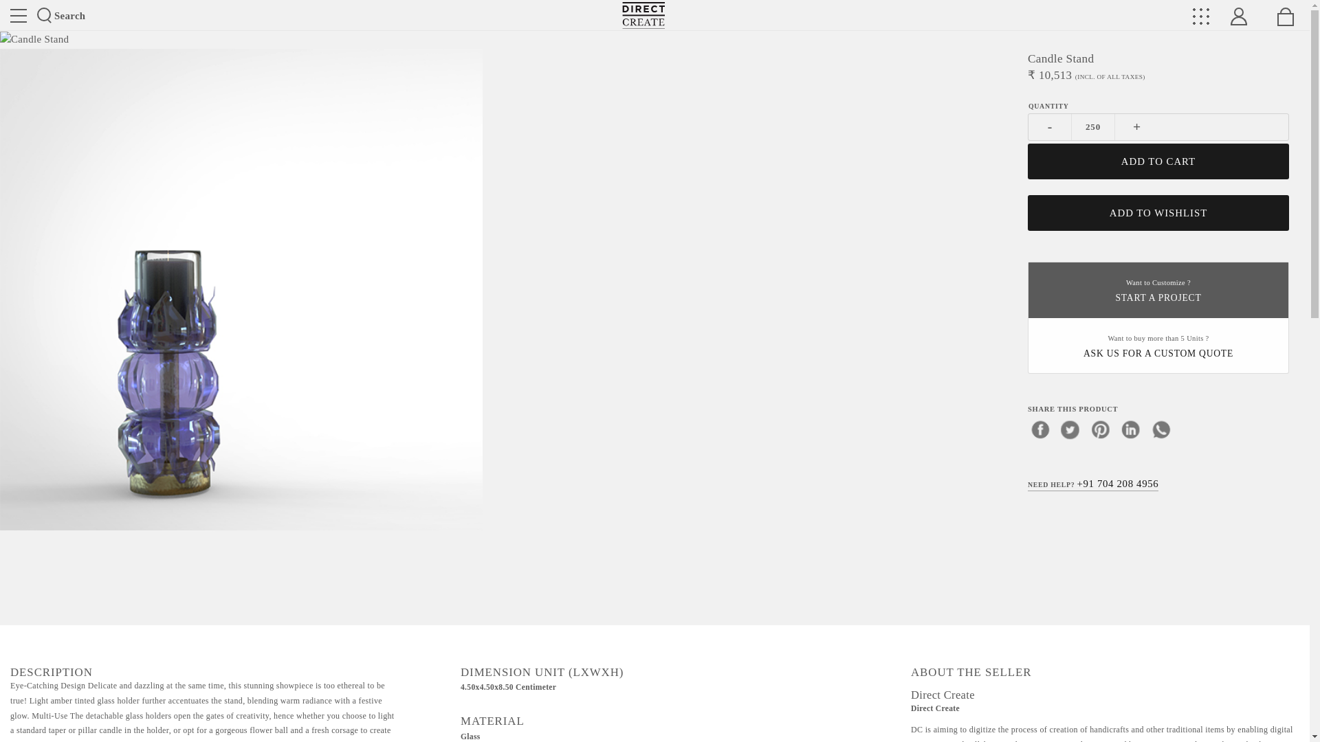 This screenshot has height=742, width=1320. What do you see at coordinates (643, 16) in the screenshot?
I see `Directcreate` at bounding box center [643, 16].